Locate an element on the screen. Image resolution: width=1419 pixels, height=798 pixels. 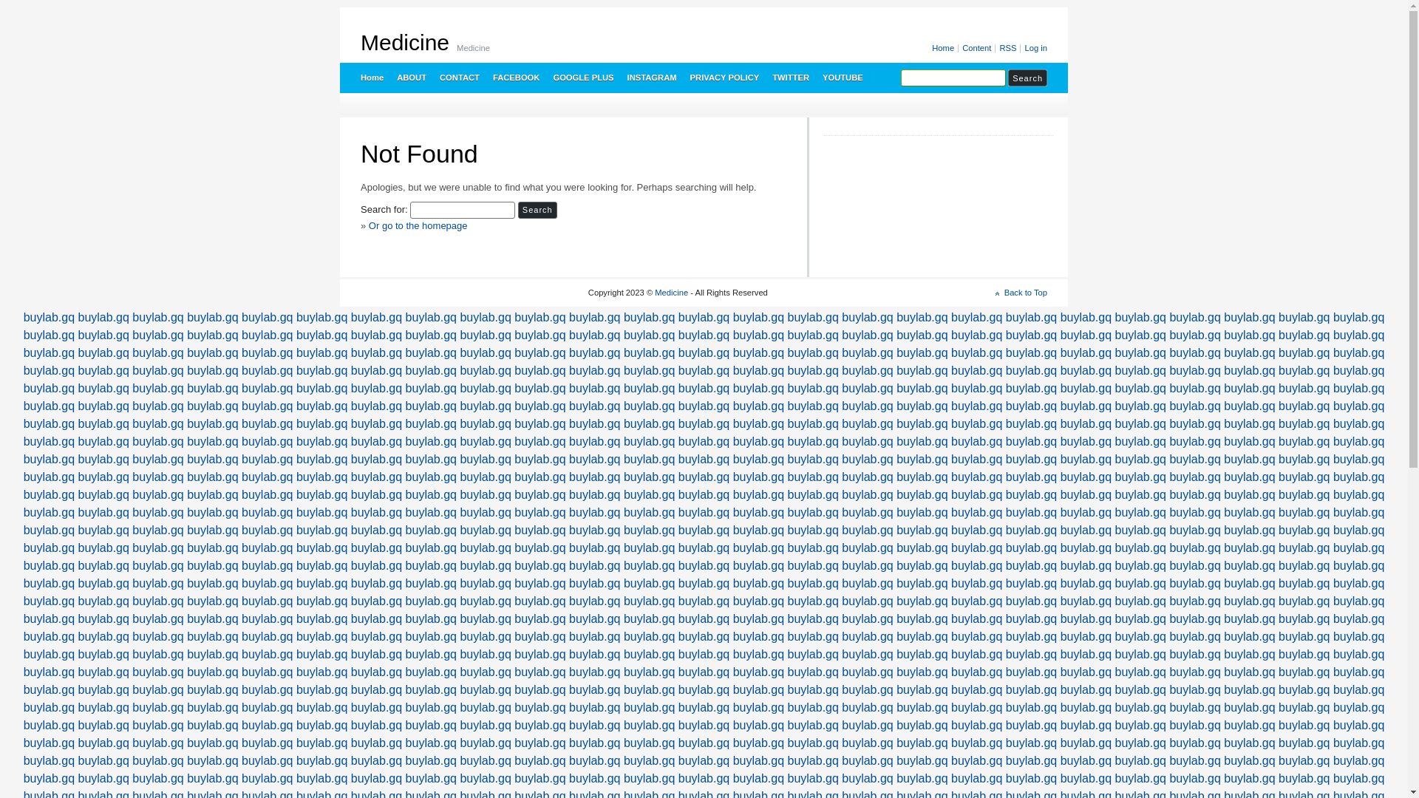
buylab.gq is located at coordinates (49, 708).